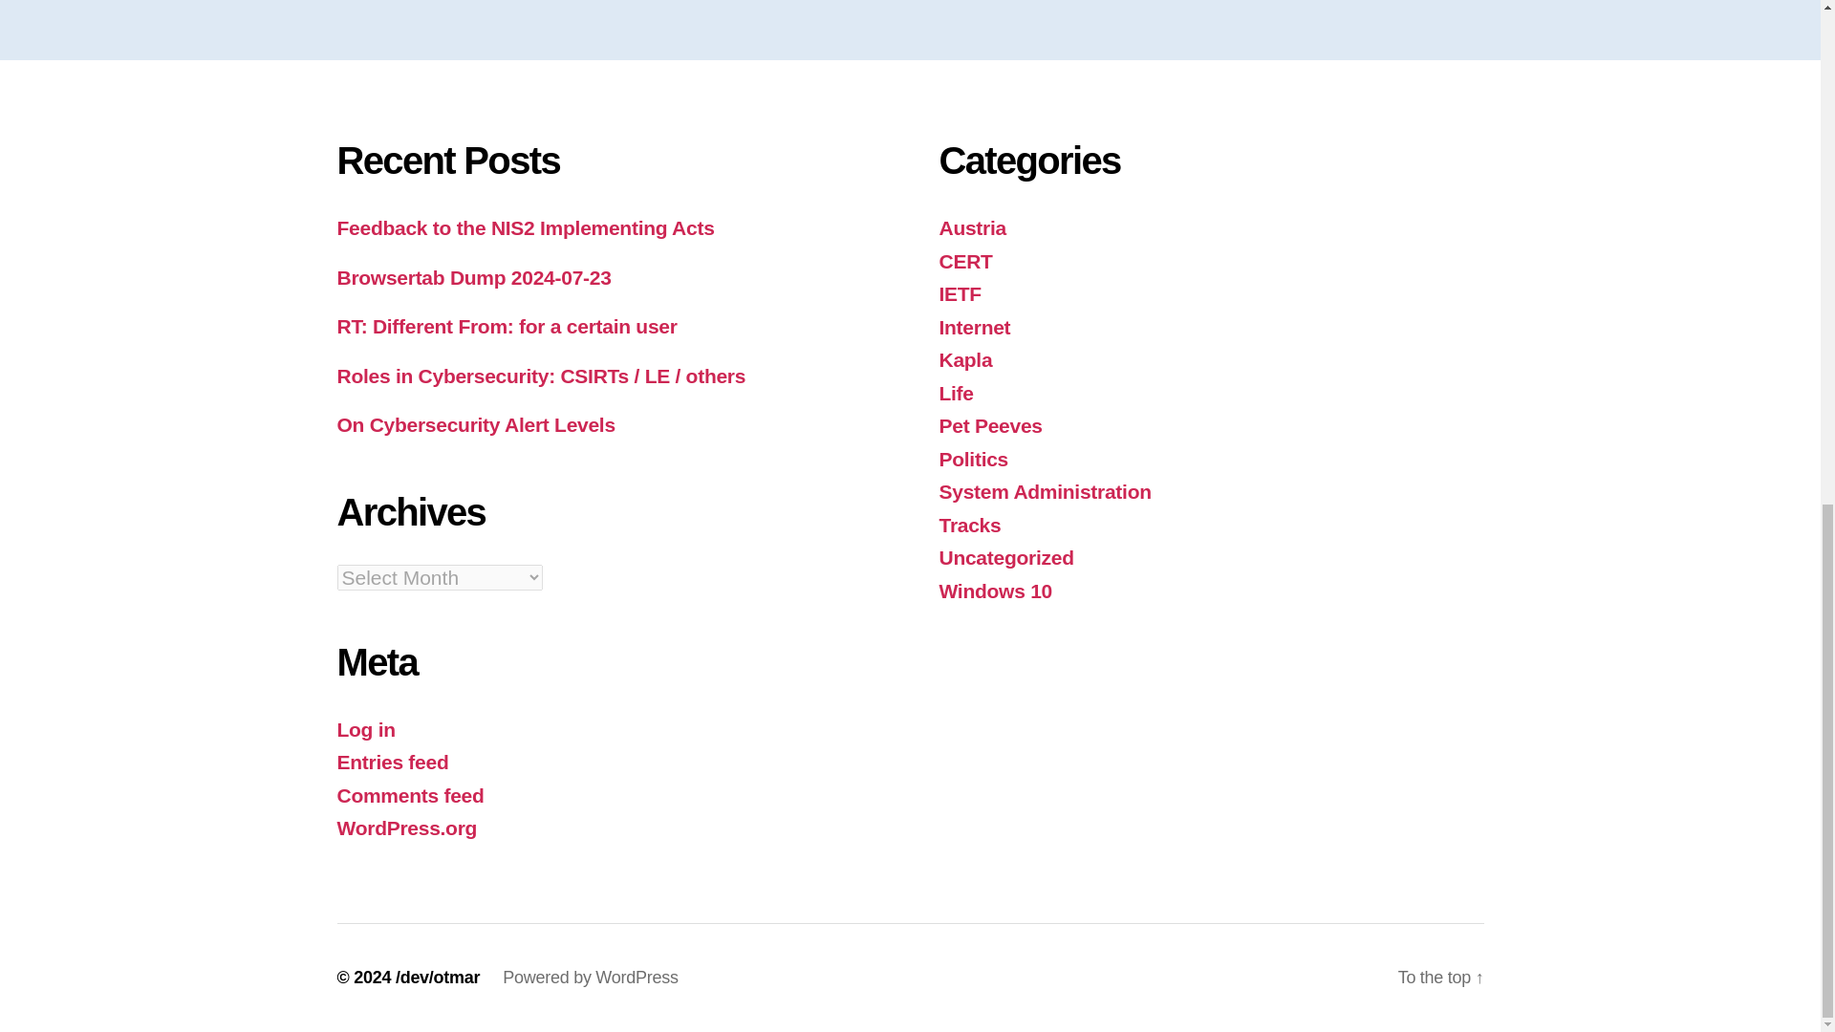  What do you see at coordinates (1005, 558) in the screenshot?
I see `Uncategorized` at bounding box center [1005, 558].